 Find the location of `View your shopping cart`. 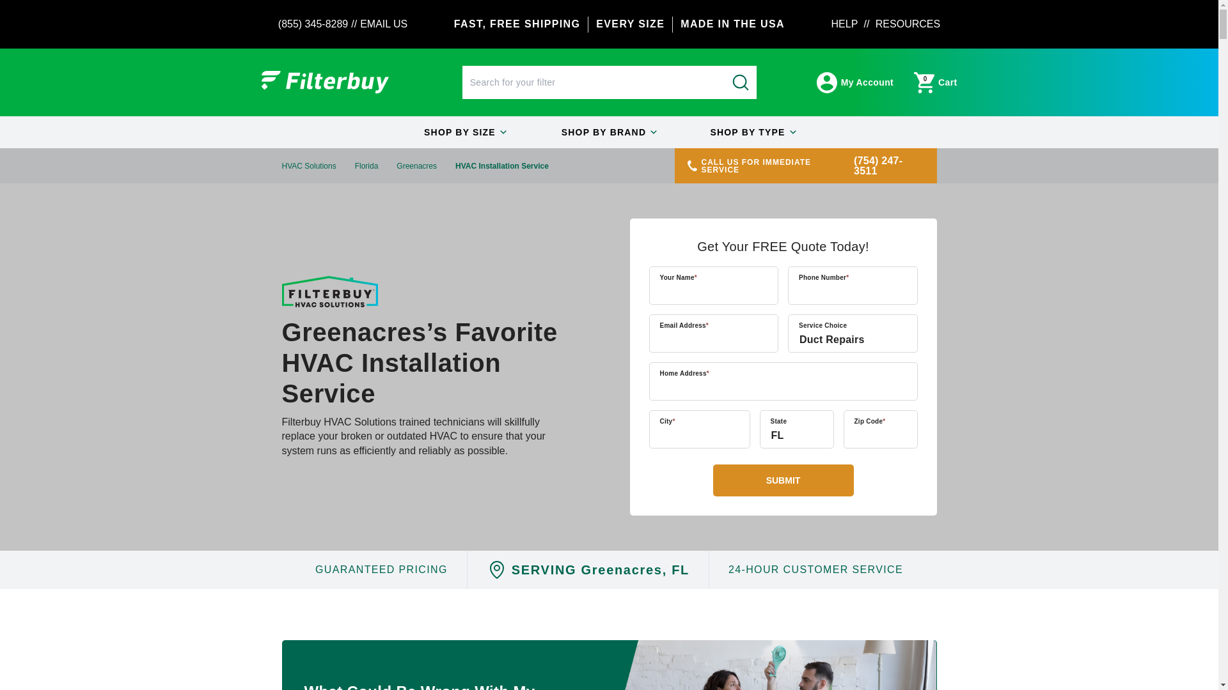

View your shopping cart is located at coordinates (935, 82).